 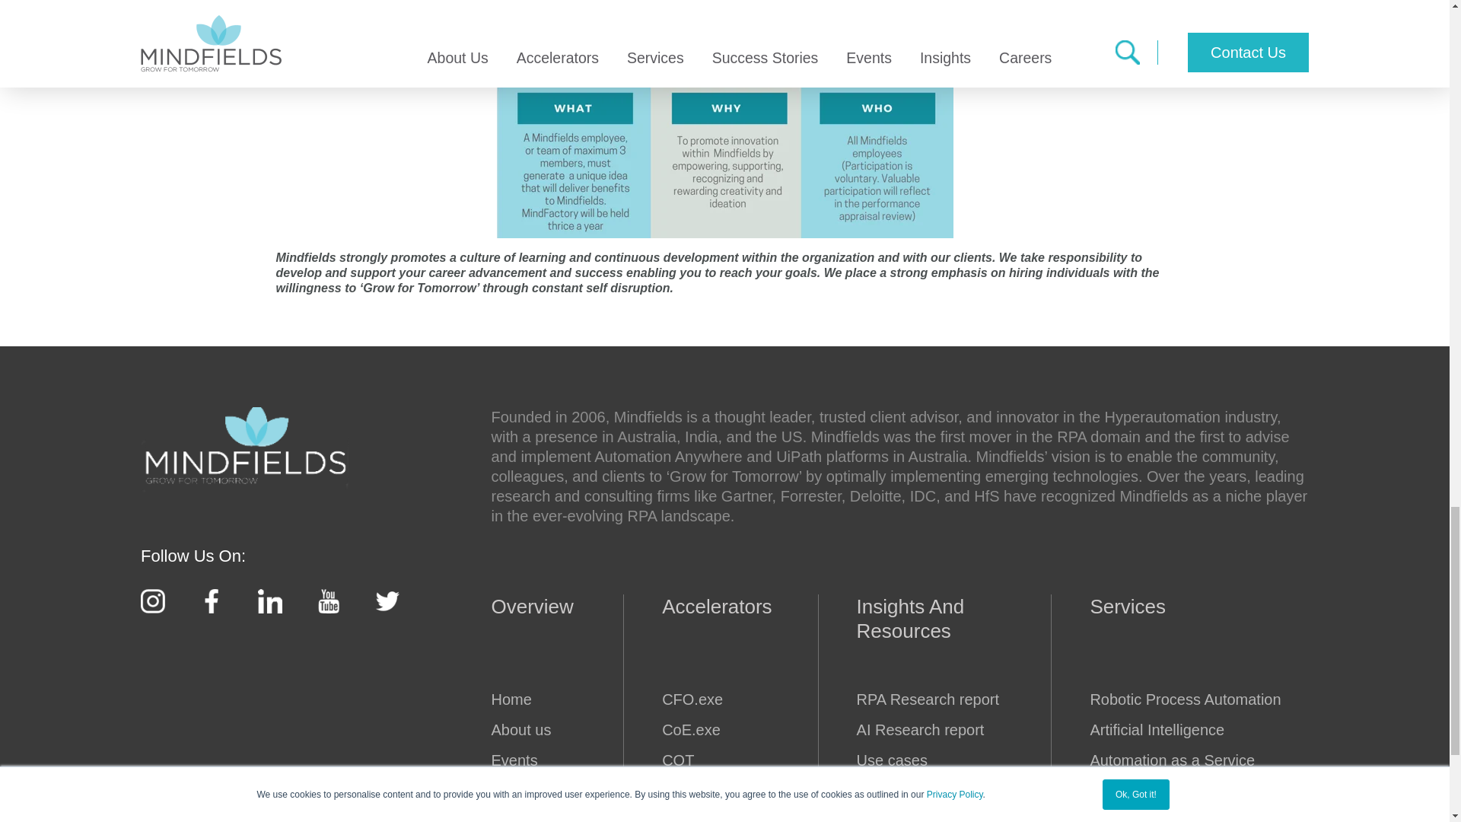 What do you see at coordinates (528, 791) in the screenshot?
I see `Career` at bounding box center [528, 791].